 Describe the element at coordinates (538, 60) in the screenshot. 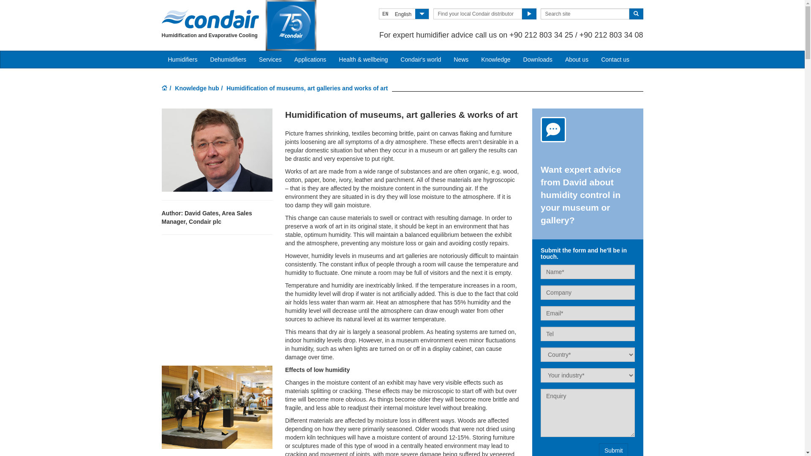

I see `Downloads` at that location.